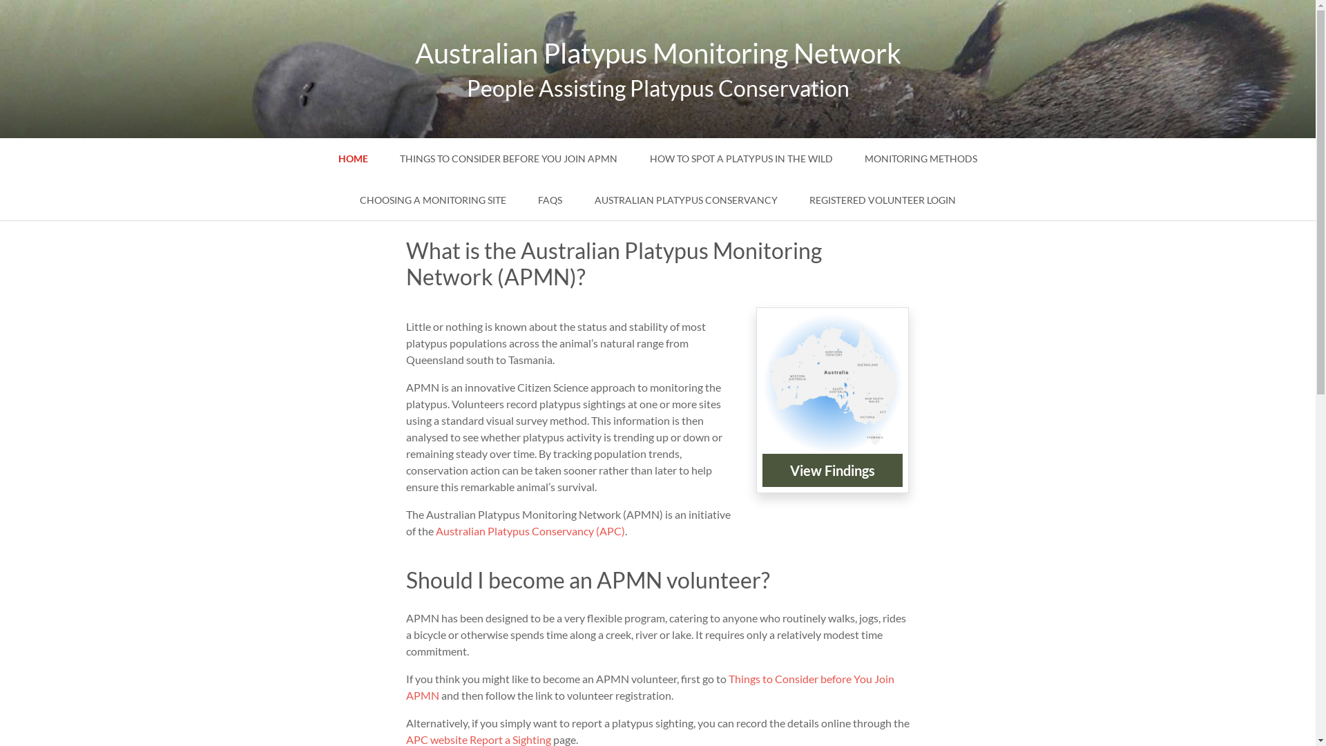 The width and height of the screenshot is (1326, 746). Describe the element at coordinates (550, 199) in the screenshot. I see `FAQS` at that location.